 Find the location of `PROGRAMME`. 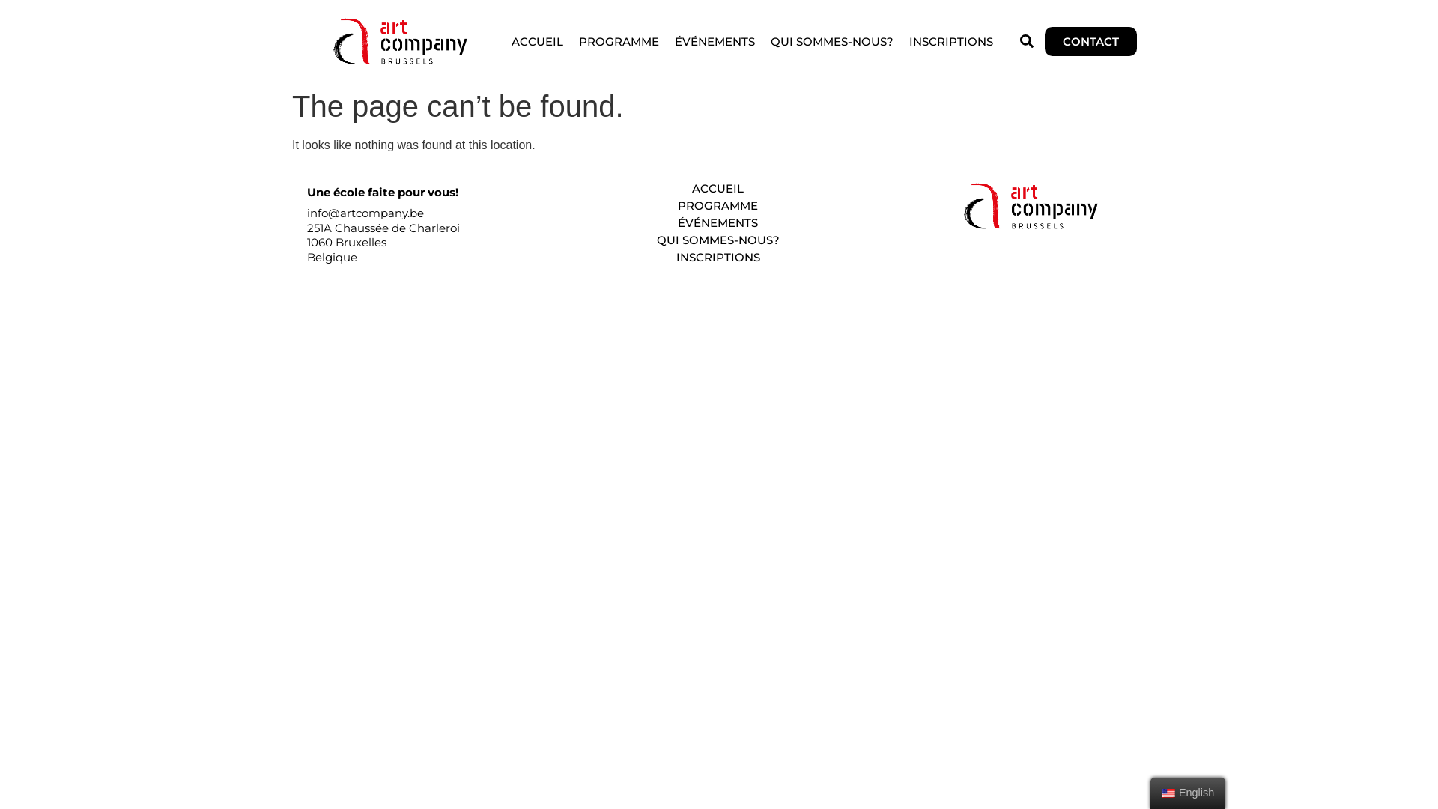

PROGRAMME is located at coordinates (619, 42).